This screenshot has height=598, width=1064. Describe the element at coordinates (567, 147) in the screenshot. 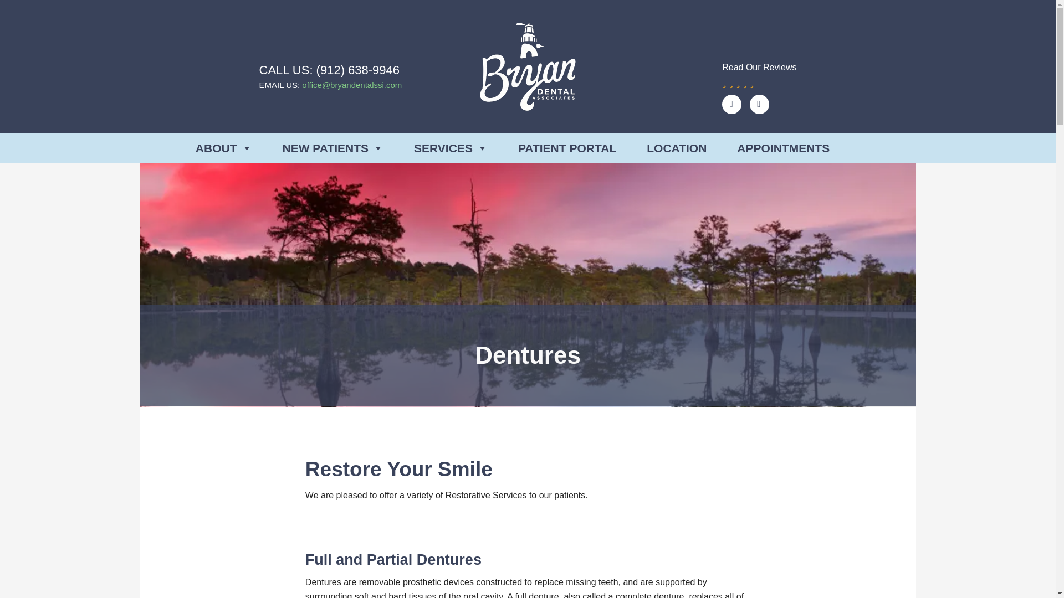

I see `PATIENT PORTAL` at that location.